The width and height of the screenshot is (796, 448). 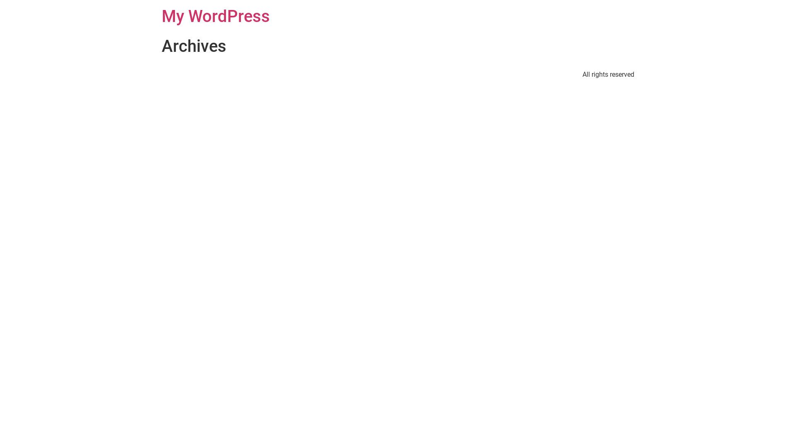 I want to click on My WordPress, so click(x=216, y=17).